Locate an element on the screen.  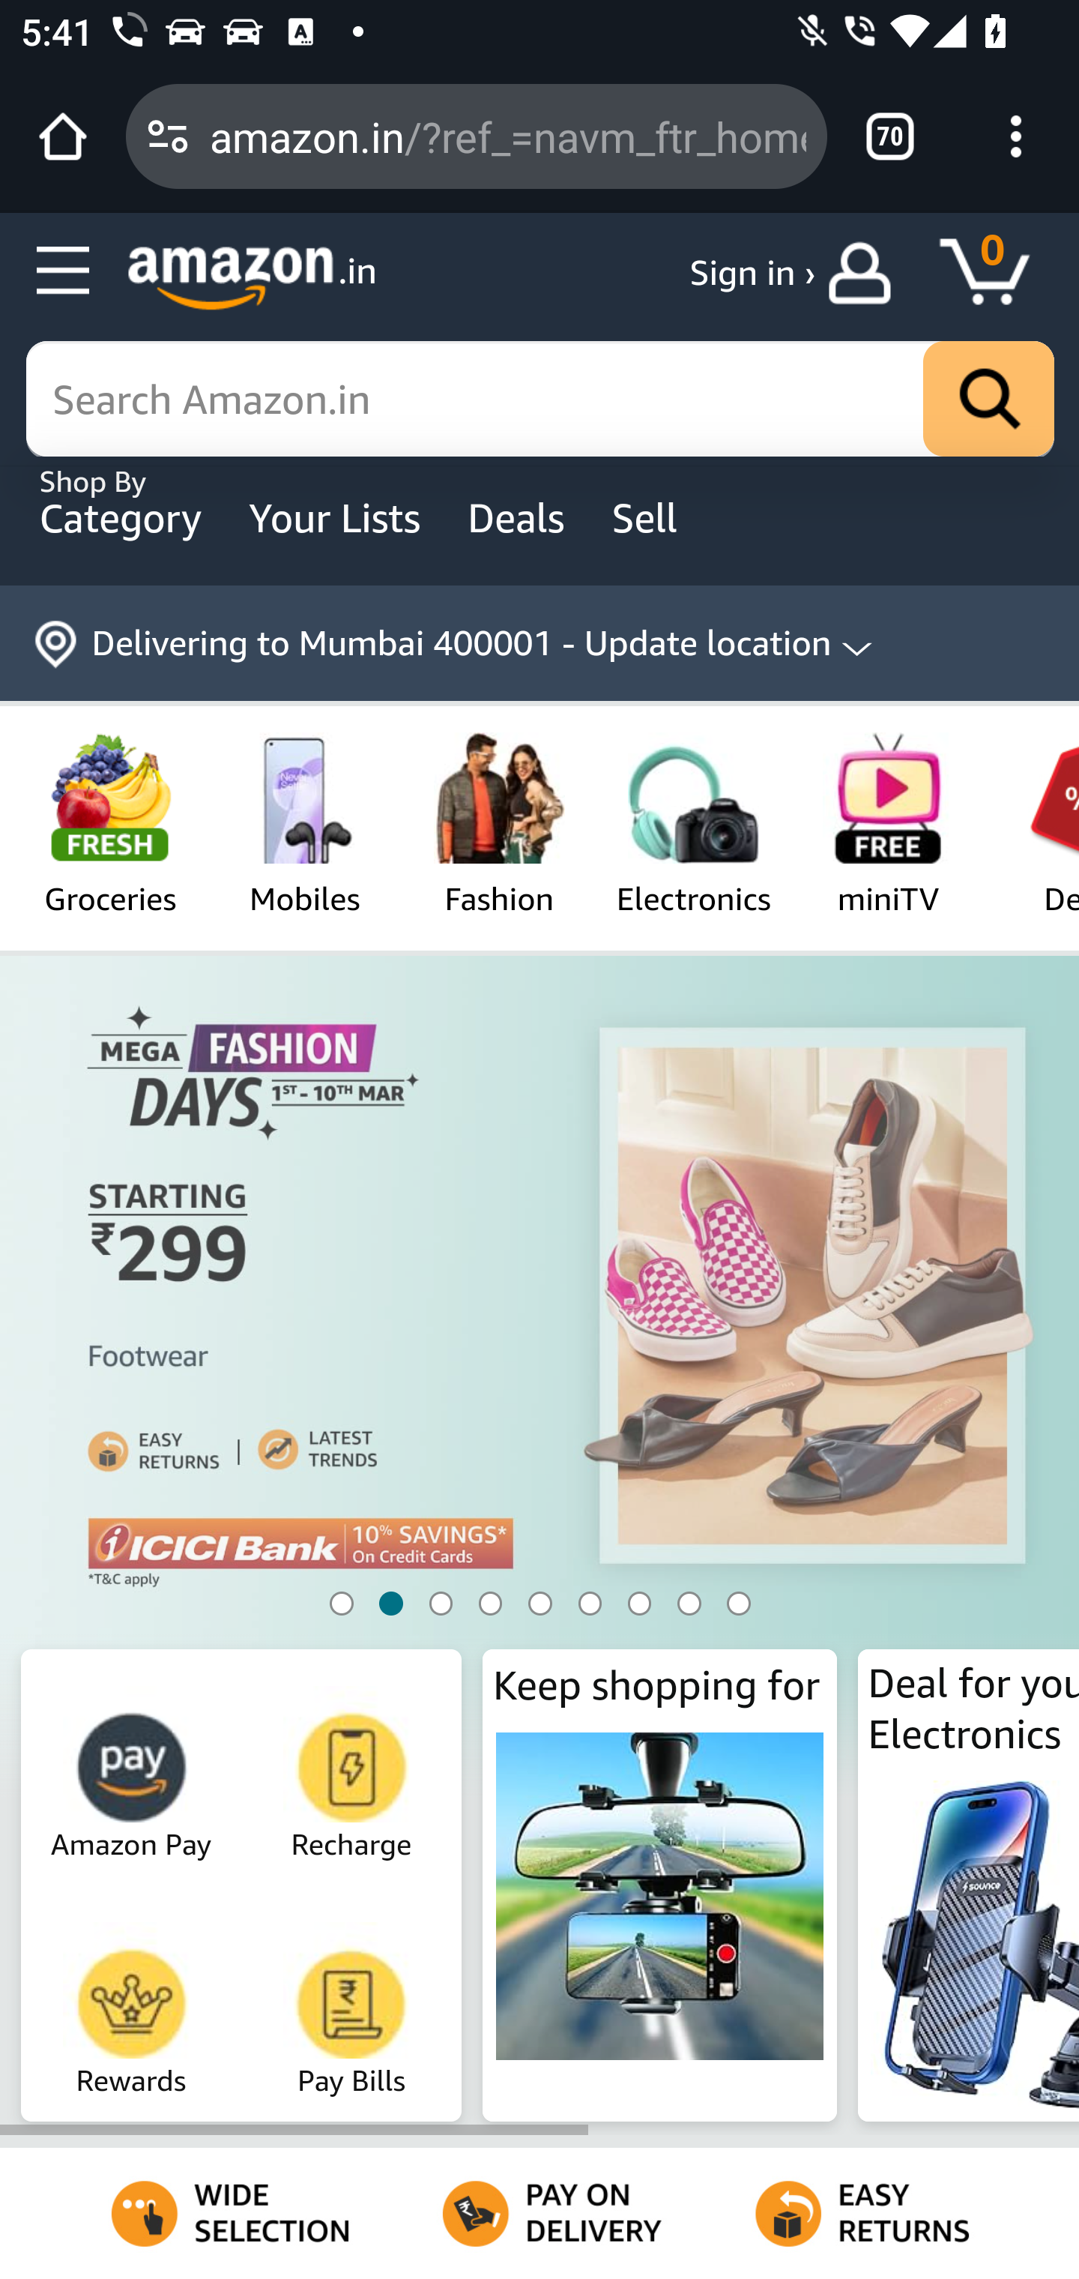
Go is located at coordinates (989, 400).